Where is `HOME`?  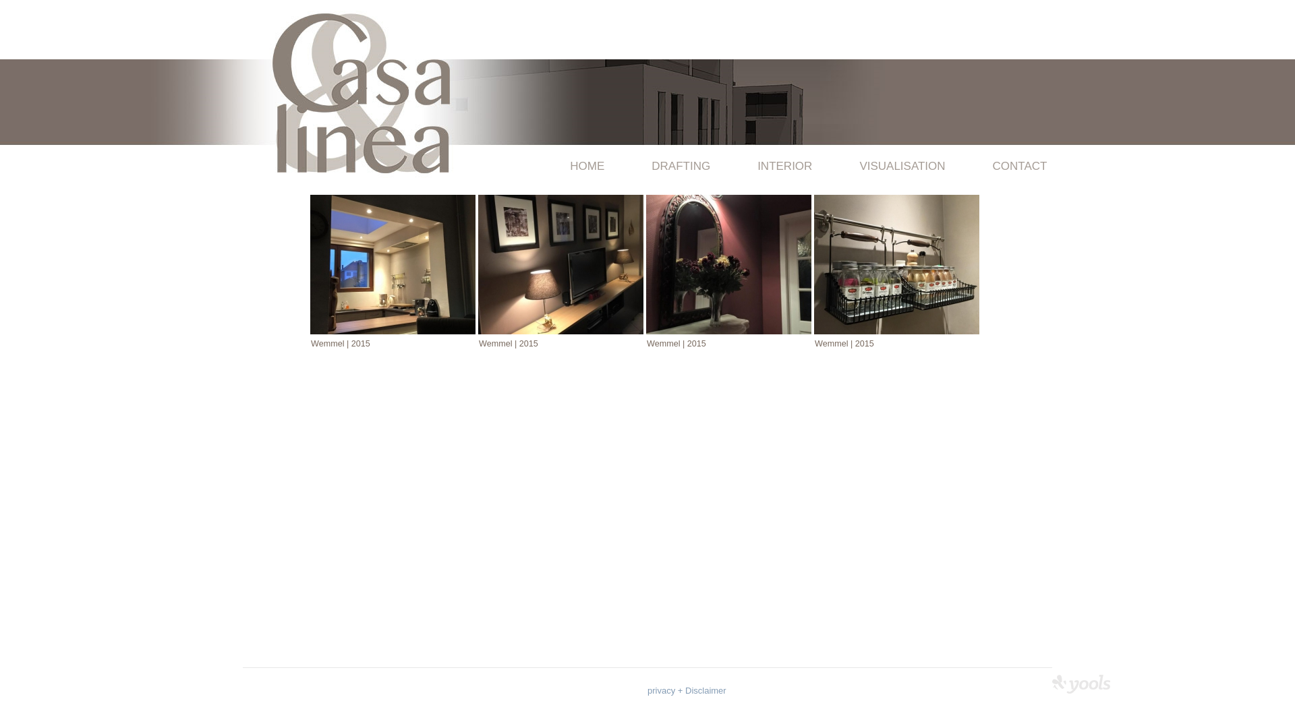
HOME is located at coordinates (587, 166).